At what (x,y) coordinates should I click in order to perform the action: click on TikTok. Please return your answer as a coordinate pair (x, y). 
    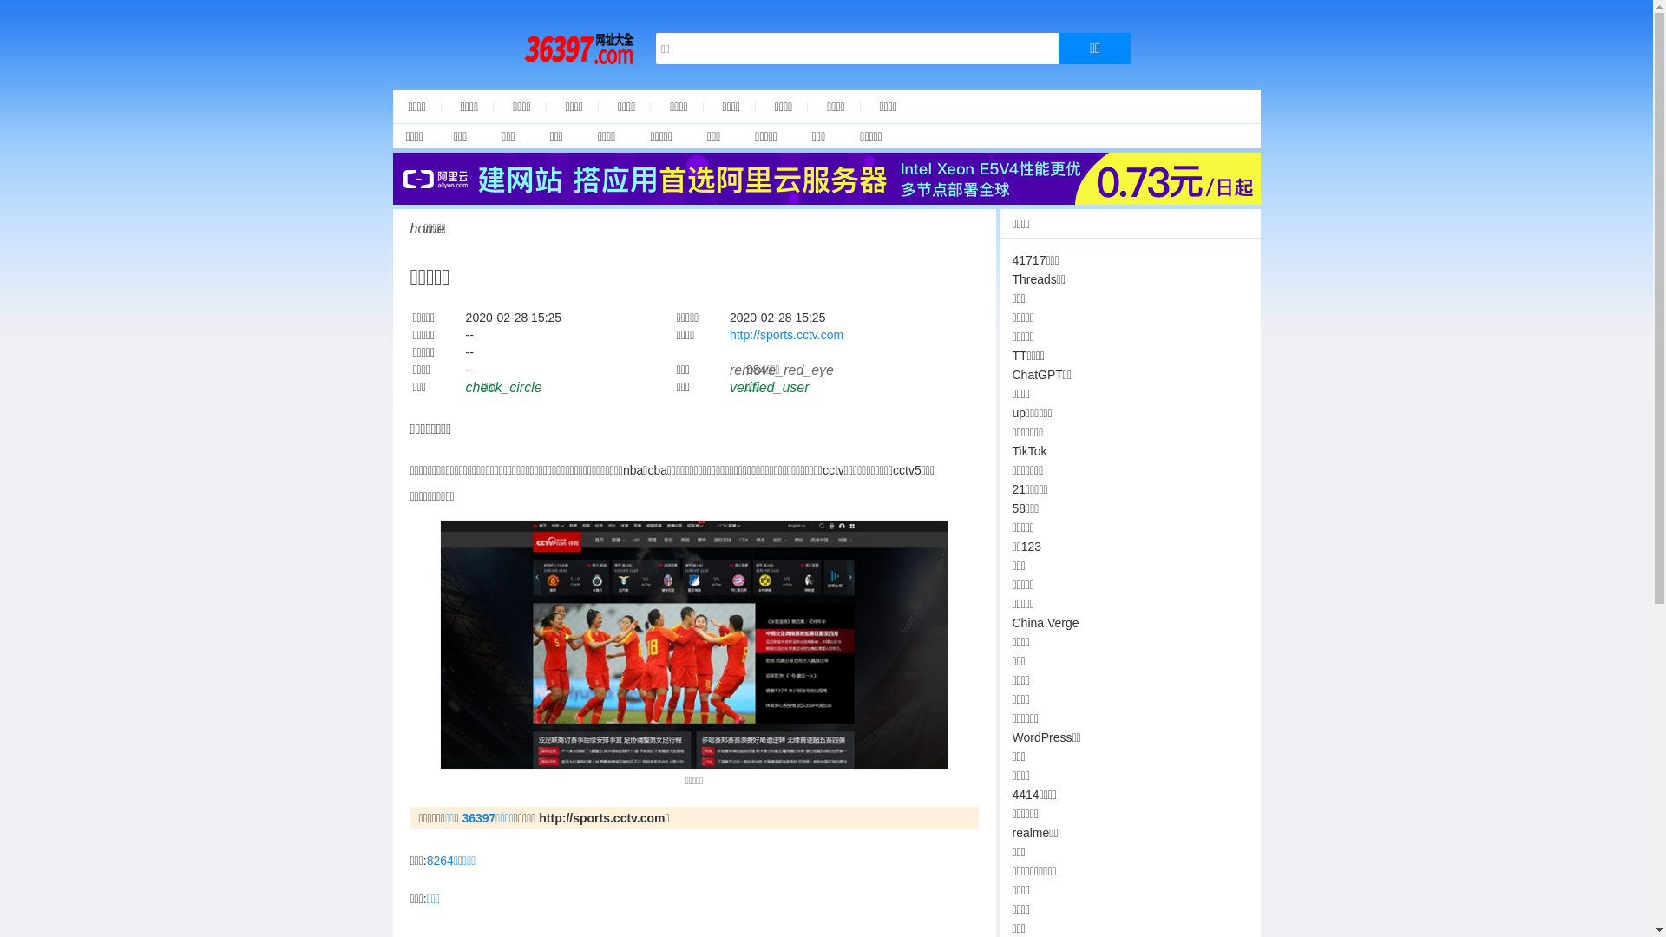
    Looking at the image, I should click on (1029, 451).